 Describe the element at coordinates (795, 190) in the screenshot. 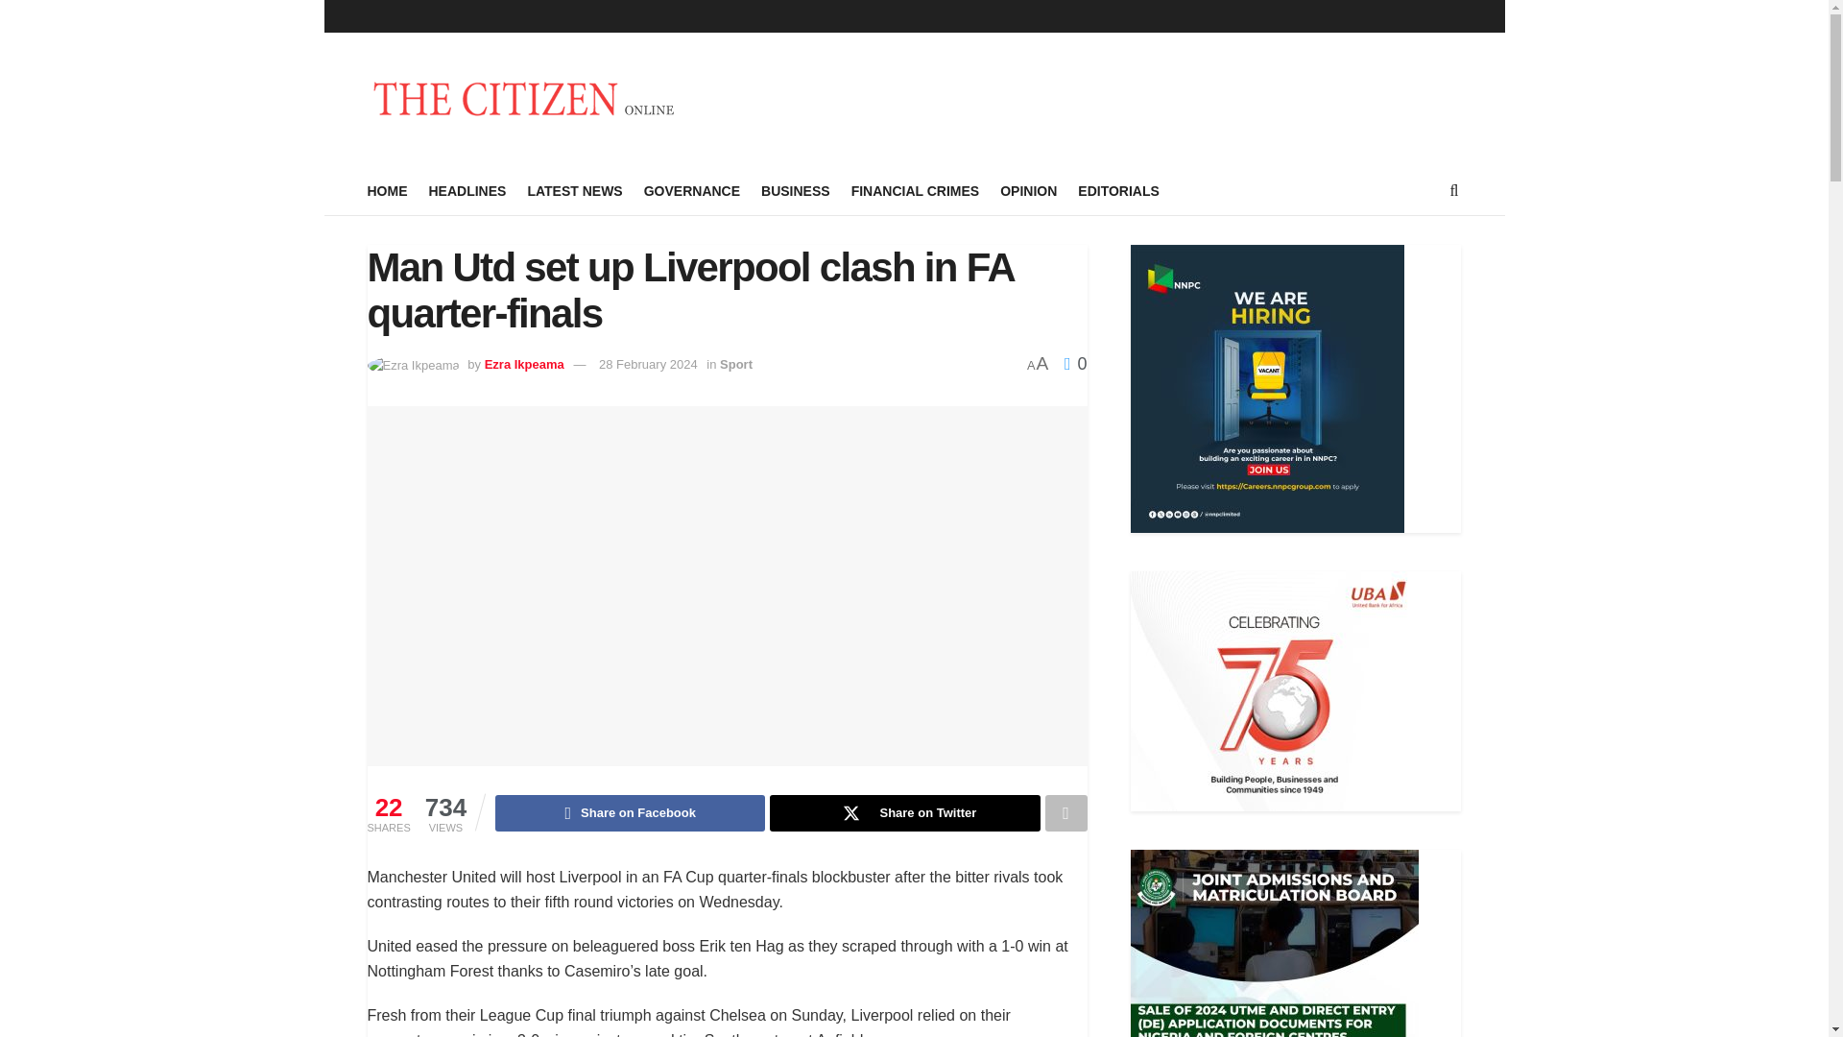

I see `BUSINESS` at that location.